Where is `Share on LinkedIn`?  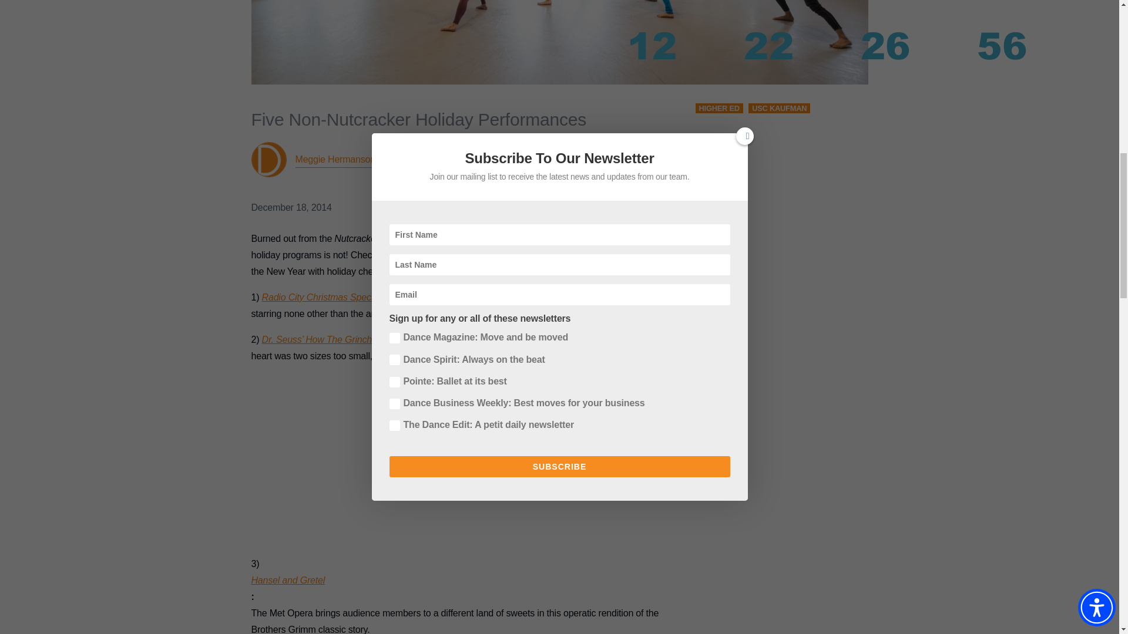
Share on LinkedIn is located at coordinates (609, 182).